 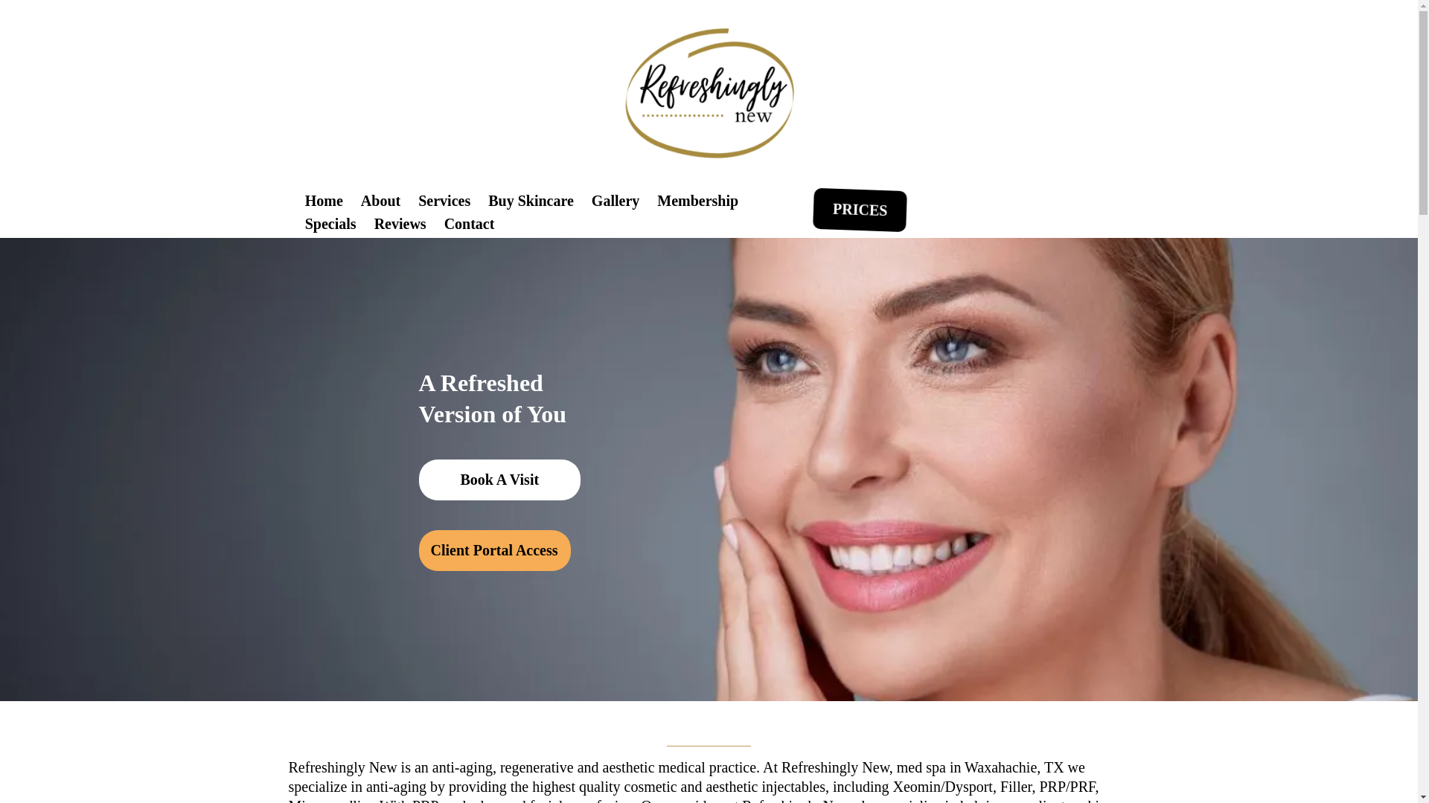 What do you see at coordinates (380, 201) in the screenshot?
I see `About` at bounding box center [380, 201].